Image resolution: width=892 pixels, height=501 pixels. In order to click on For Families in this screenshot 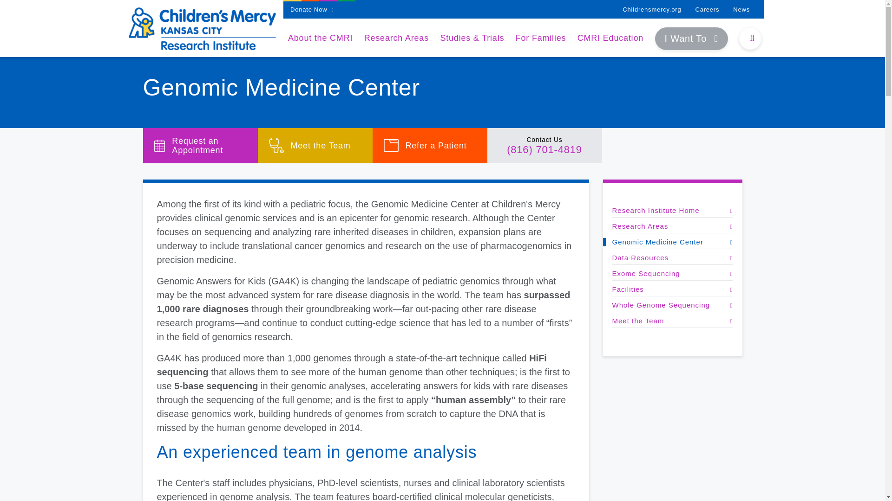, I will do `click(541, 38)`.